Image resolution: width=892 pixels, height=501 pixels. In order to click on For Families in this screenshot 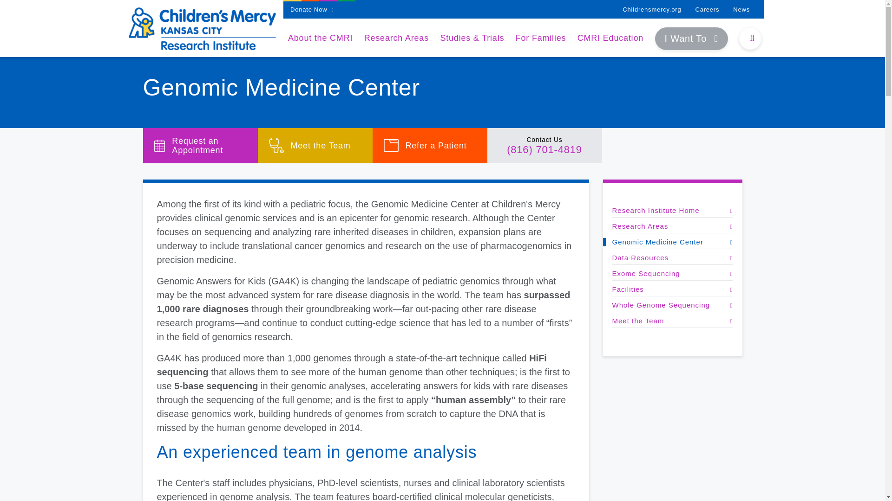, I will do `click(541, 38)`.